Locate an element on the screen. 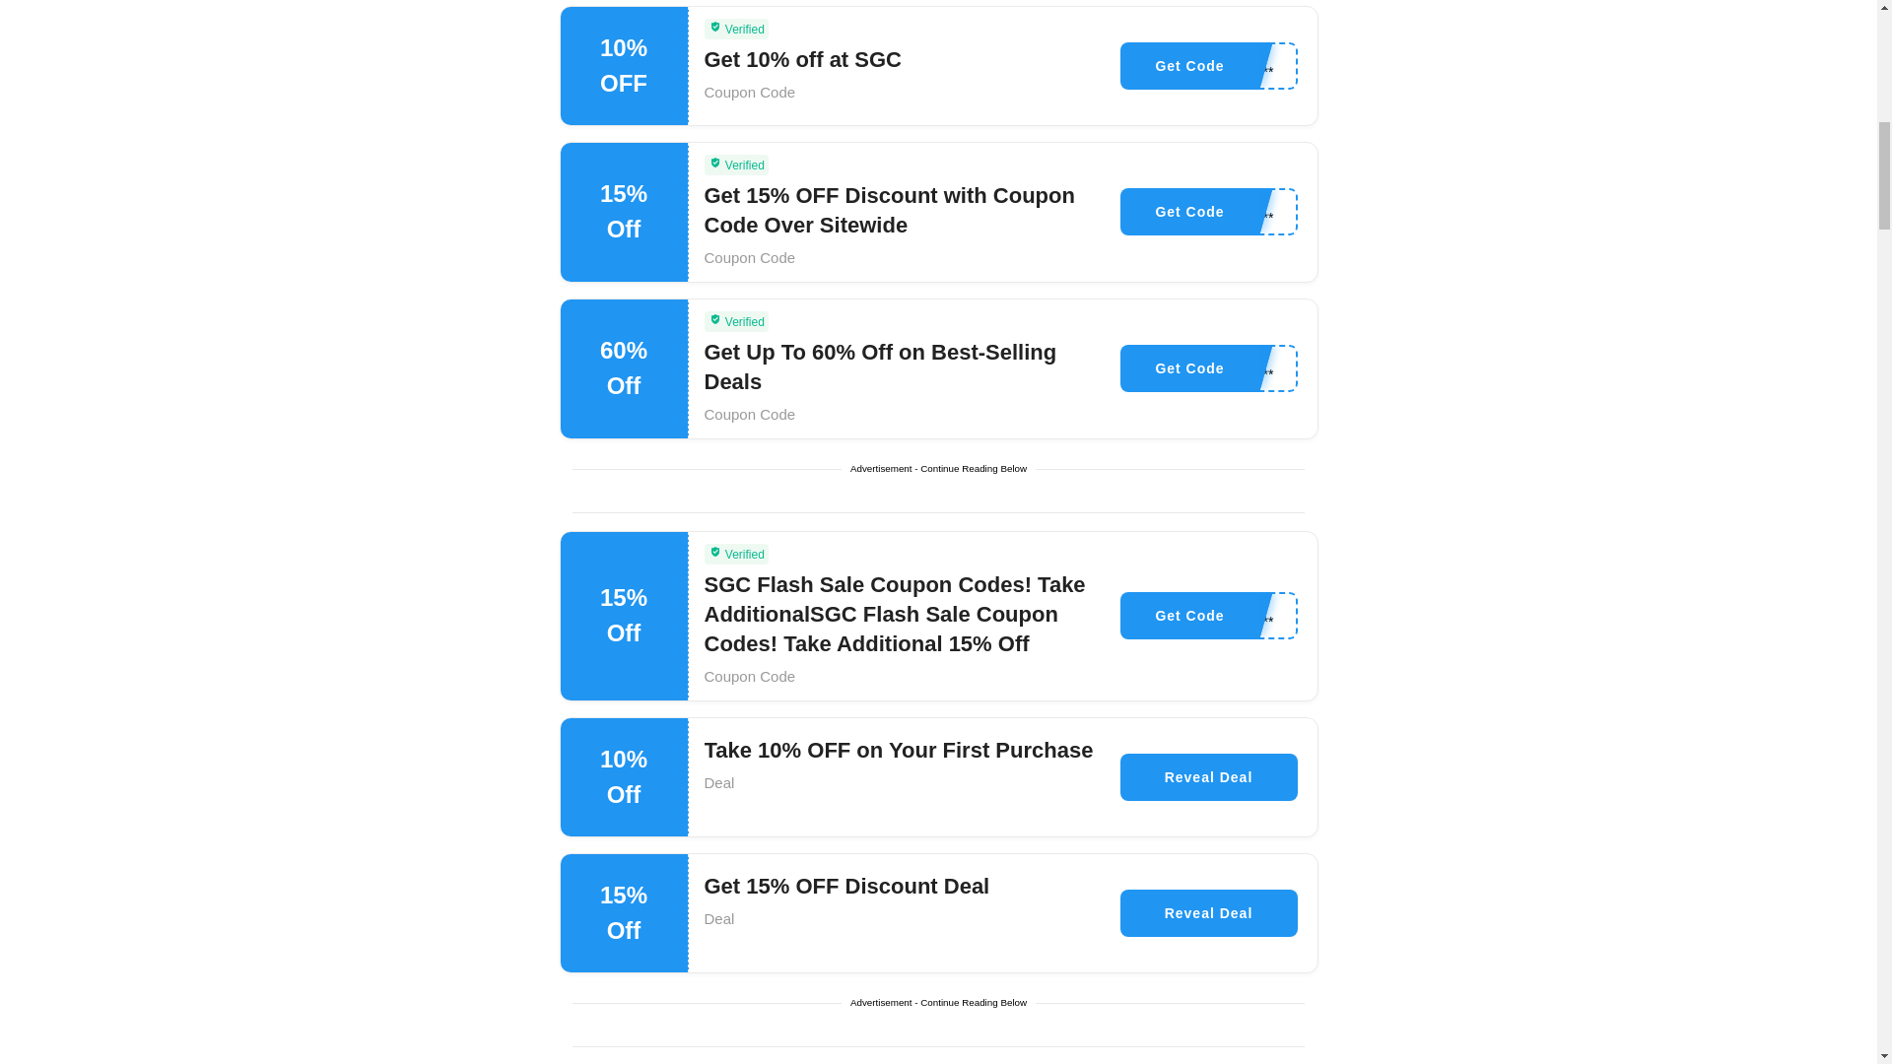 The image size is (1892, 1064). Coupon Code is located at coordinates (749, 414).